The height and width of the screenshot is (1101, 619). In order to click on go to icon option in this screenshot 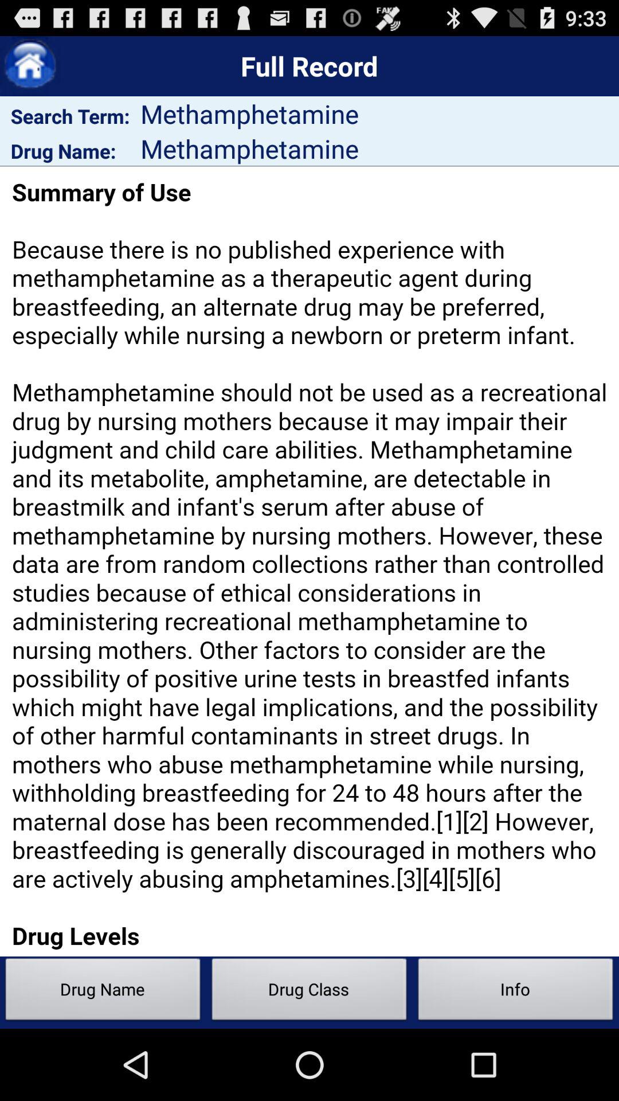, I will do `click(30, 67)`.